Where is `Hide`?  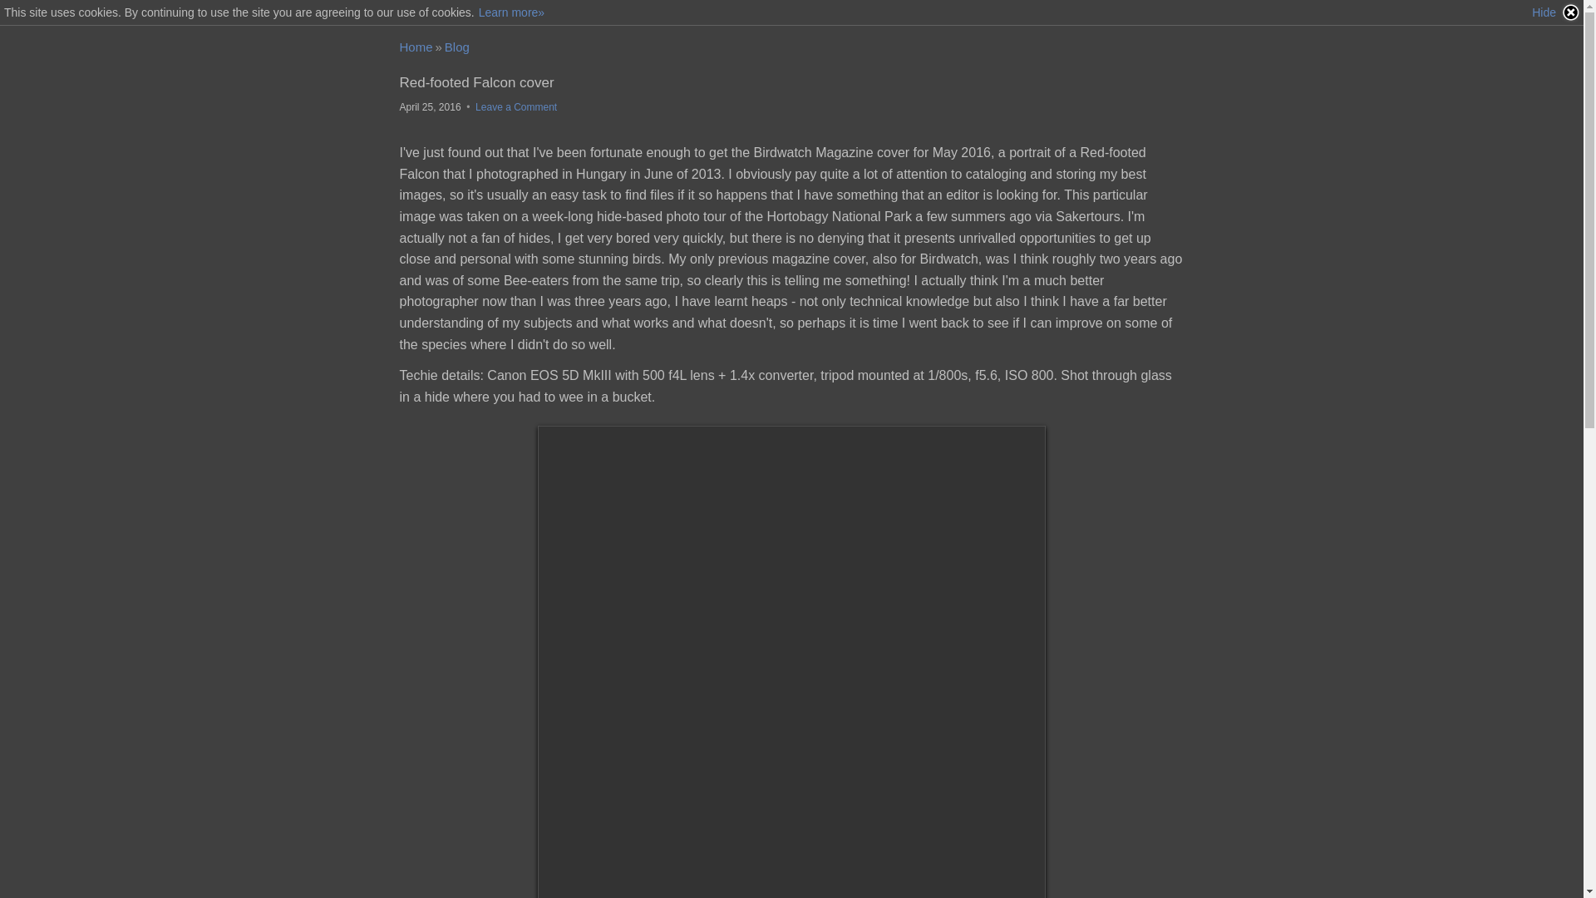 Hide is located at coordinates (1556, 12).